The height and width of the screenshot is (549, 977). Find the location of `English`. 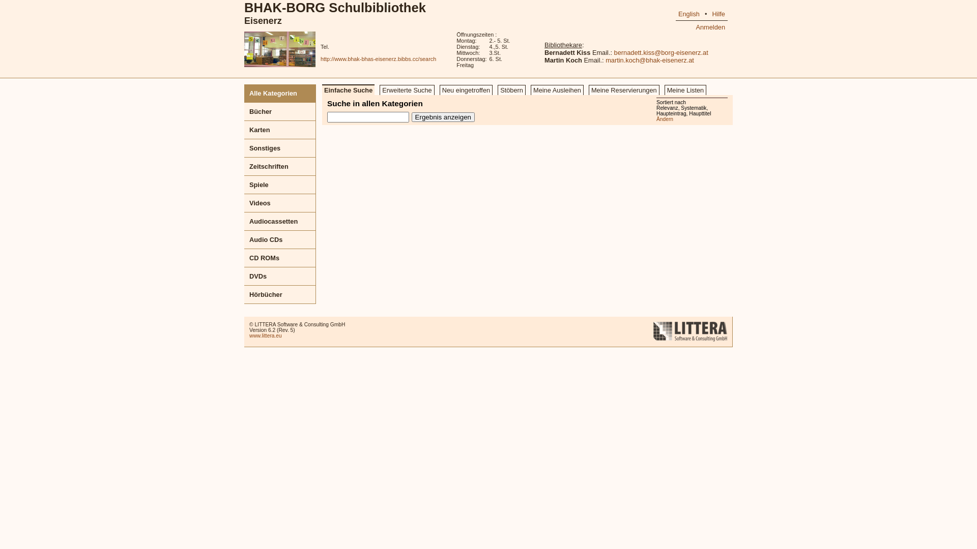

English is located at coordinates (689, 14).